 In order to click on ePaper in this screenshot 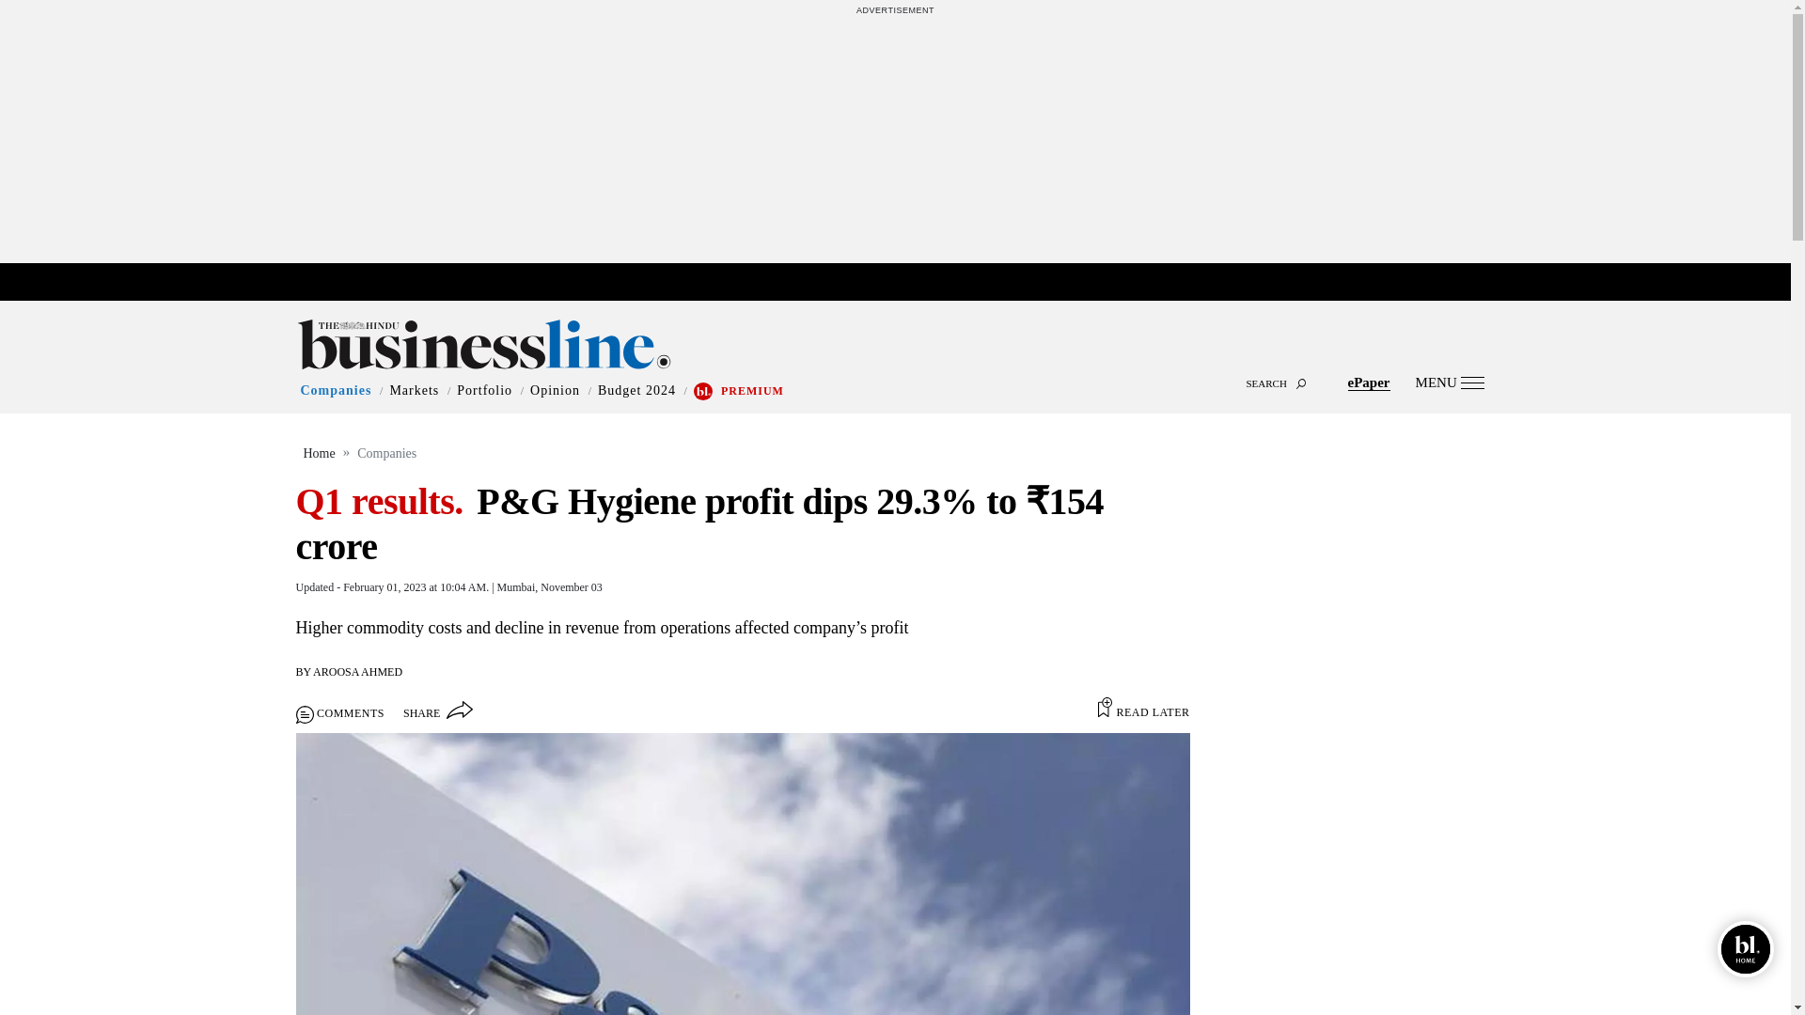, I will do `click(1369, 382)`.